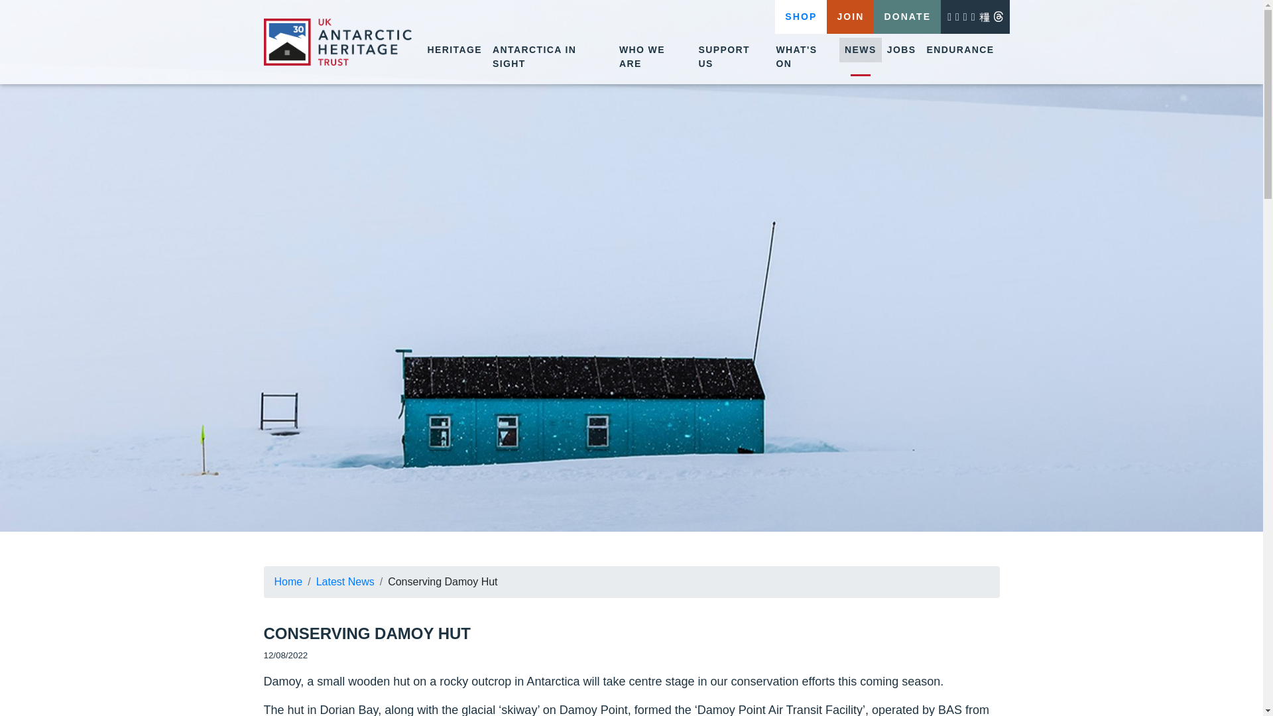  Describe the element at coordinates (801, 17) in the screenshot. I see `SHOP` at that location.